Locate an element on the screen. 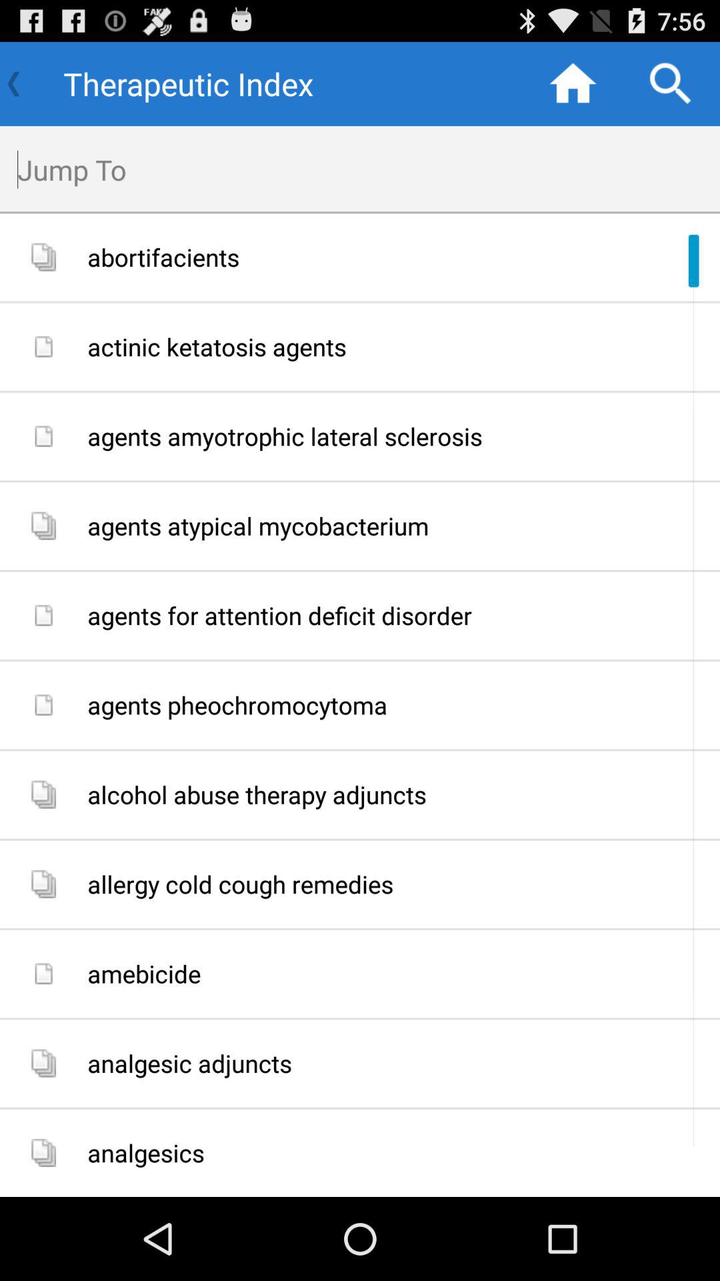 This screenshot has width=720, height=1281. click the sixth image icon is located at coordinates (43, 705).